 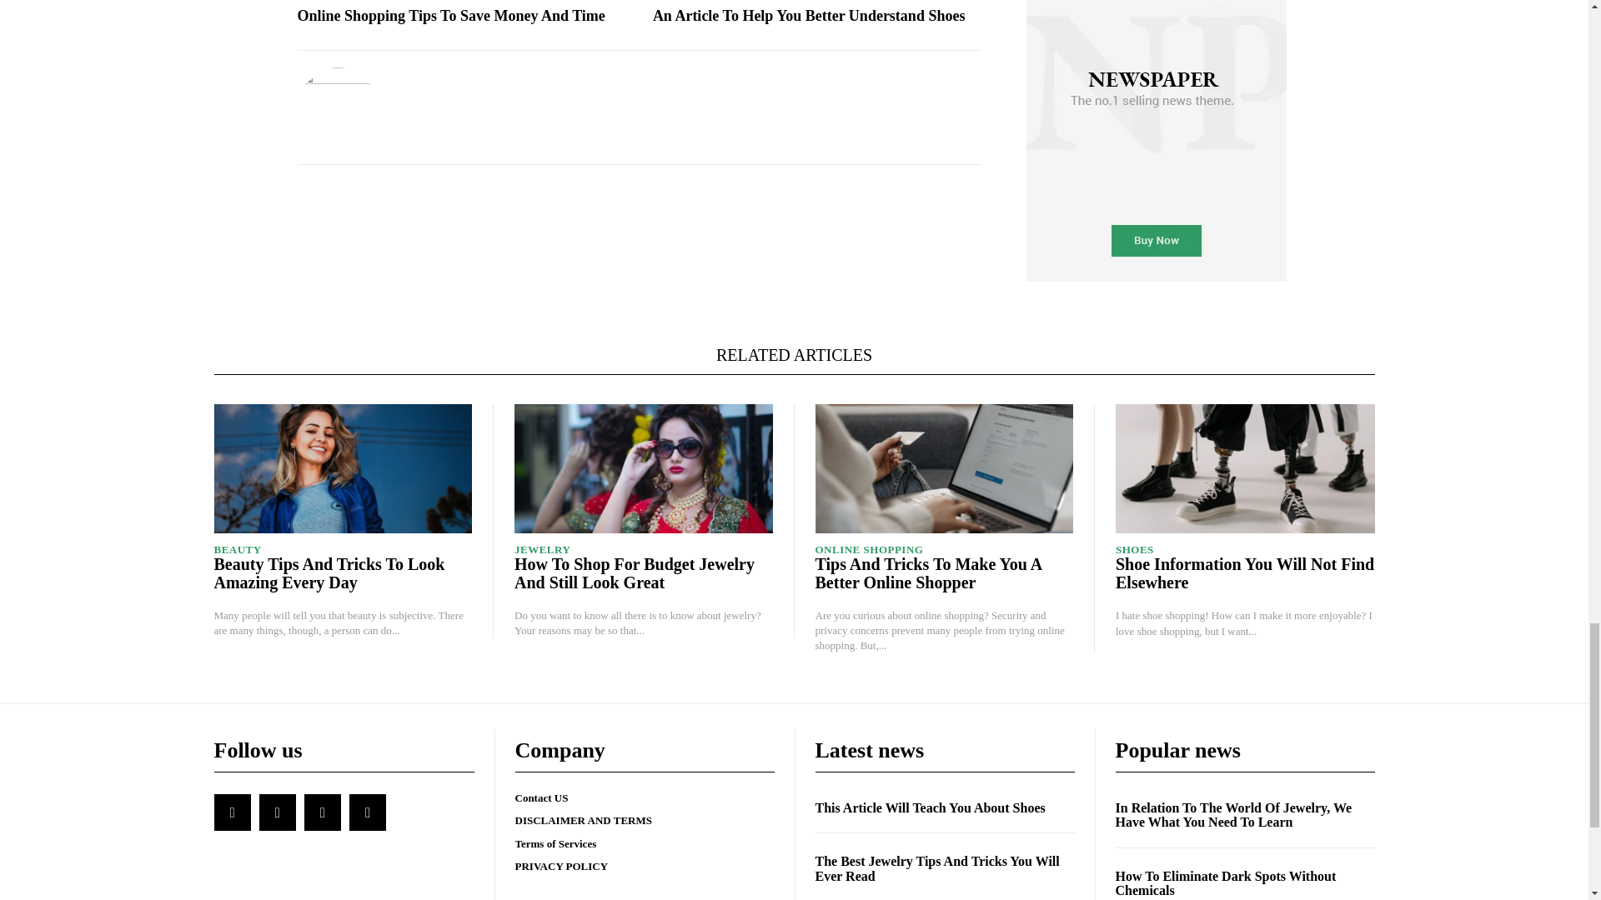 What do you see at coordinates (809, 17) in the screenshot?
I see `An Article To Help You Better Understand Shoes` at bounding box center [809, 17].